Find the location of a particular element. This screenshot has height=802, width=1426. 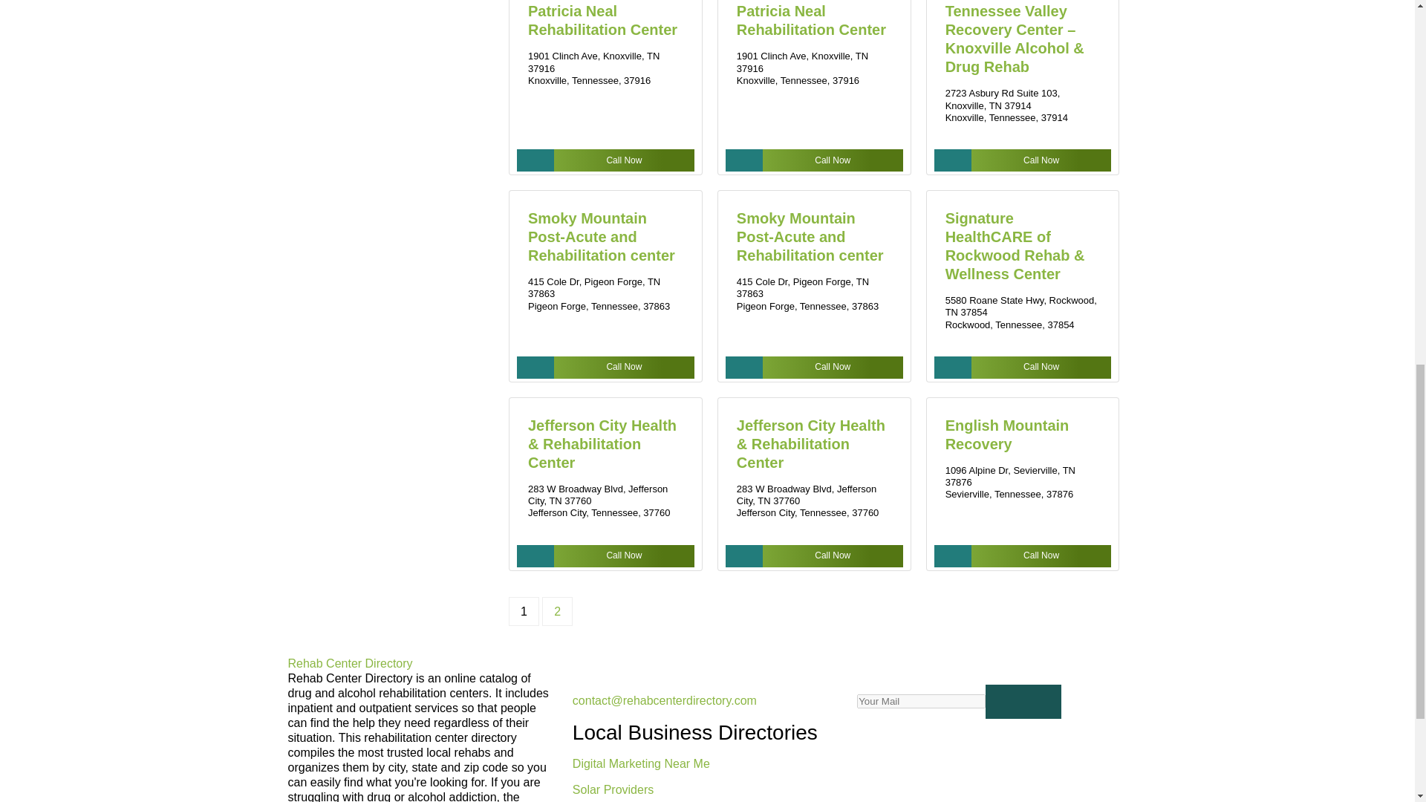

Call Now is located at coordinates (1023, 160).